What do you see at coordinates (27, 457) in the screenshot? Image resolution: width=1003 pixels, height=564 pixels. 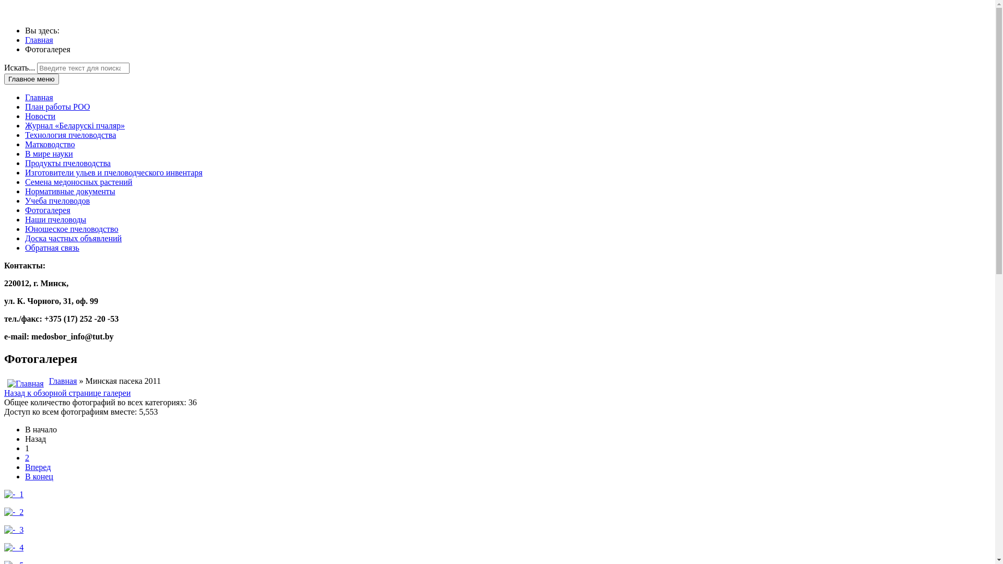 I see `2` at bounding box center [27, 457].